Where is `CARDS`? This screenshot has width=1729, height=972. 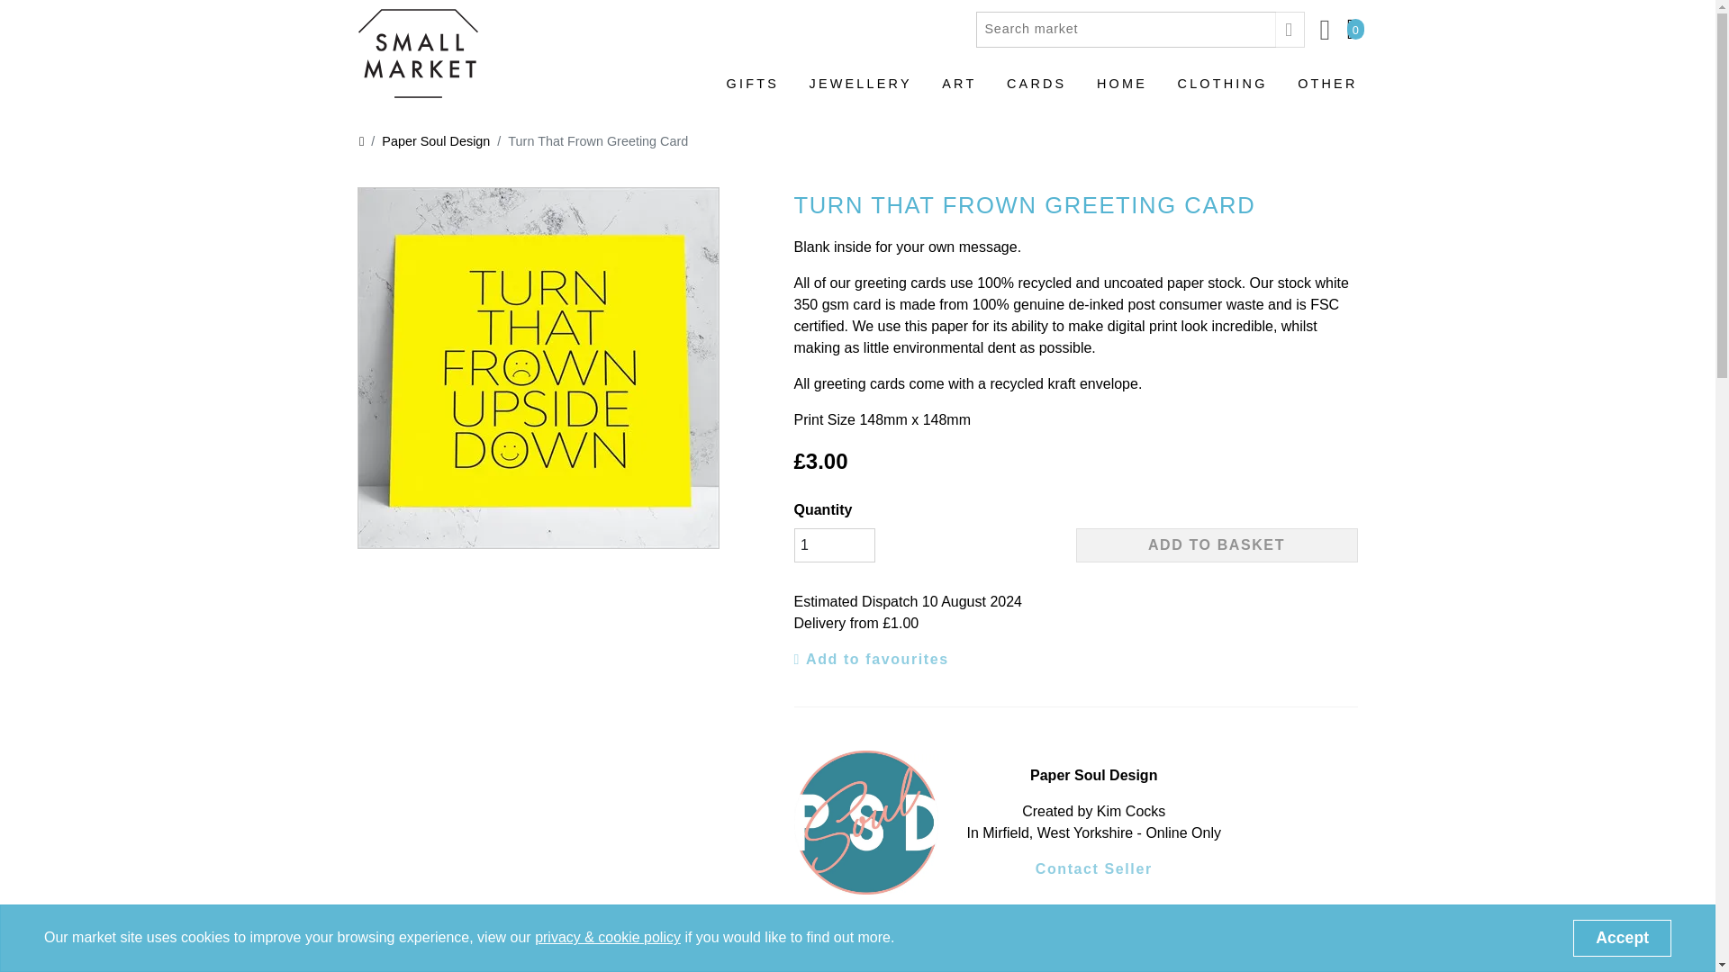
CARDS is located at coordinates (1036, 92).